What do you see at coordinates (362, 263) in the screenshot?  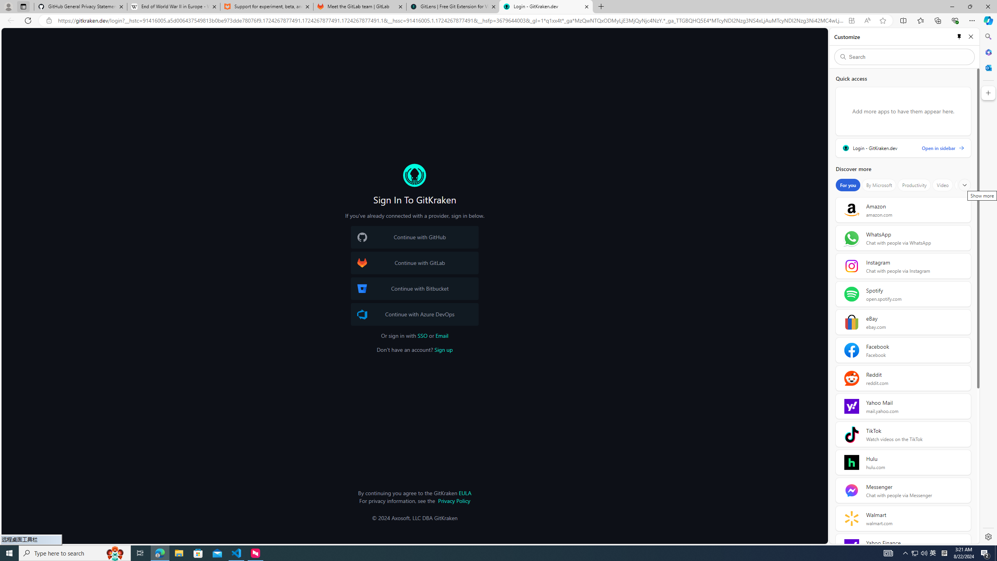 I see `GitLab Logo` at bounding box center [362, 263].